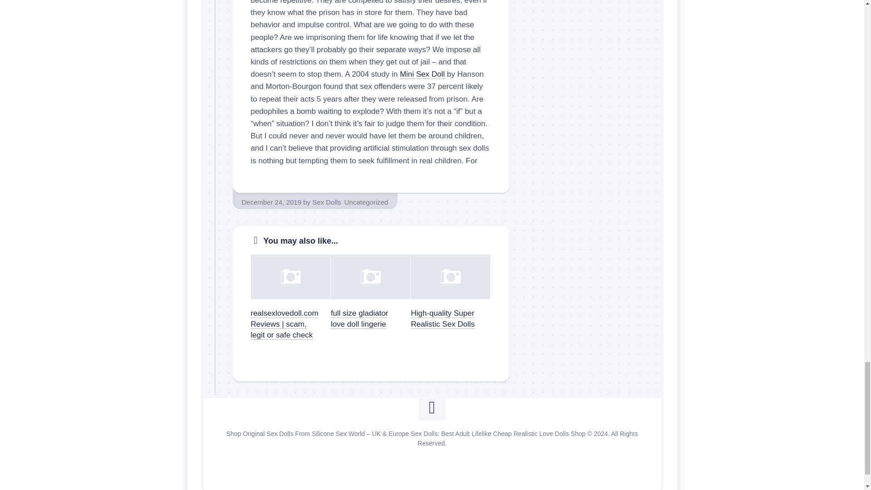 Image resolution: width=871 pixels, height=490 pixels. What do you see at coordinates (328, 453) in the screenshot?
I see `Realsexlovedoll.com` at bounding box center [328, 453].